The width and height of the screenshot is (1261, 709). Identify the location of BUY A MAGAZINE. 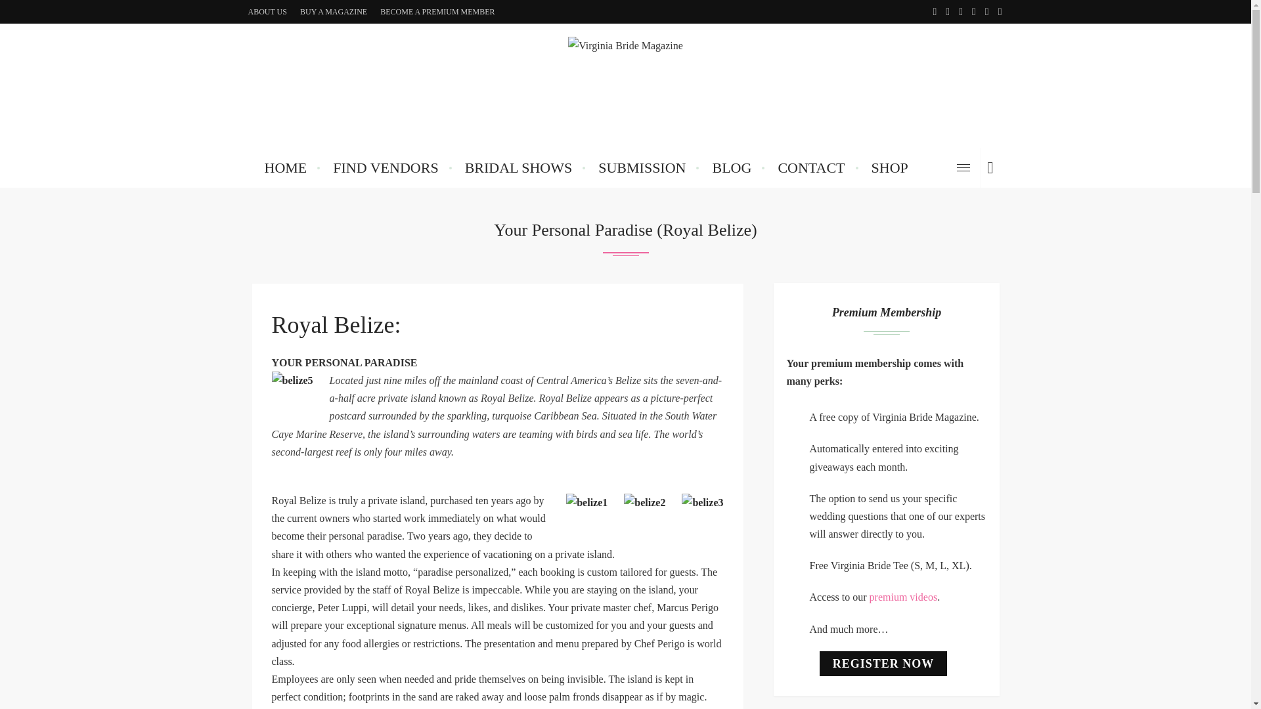
(334, 12).